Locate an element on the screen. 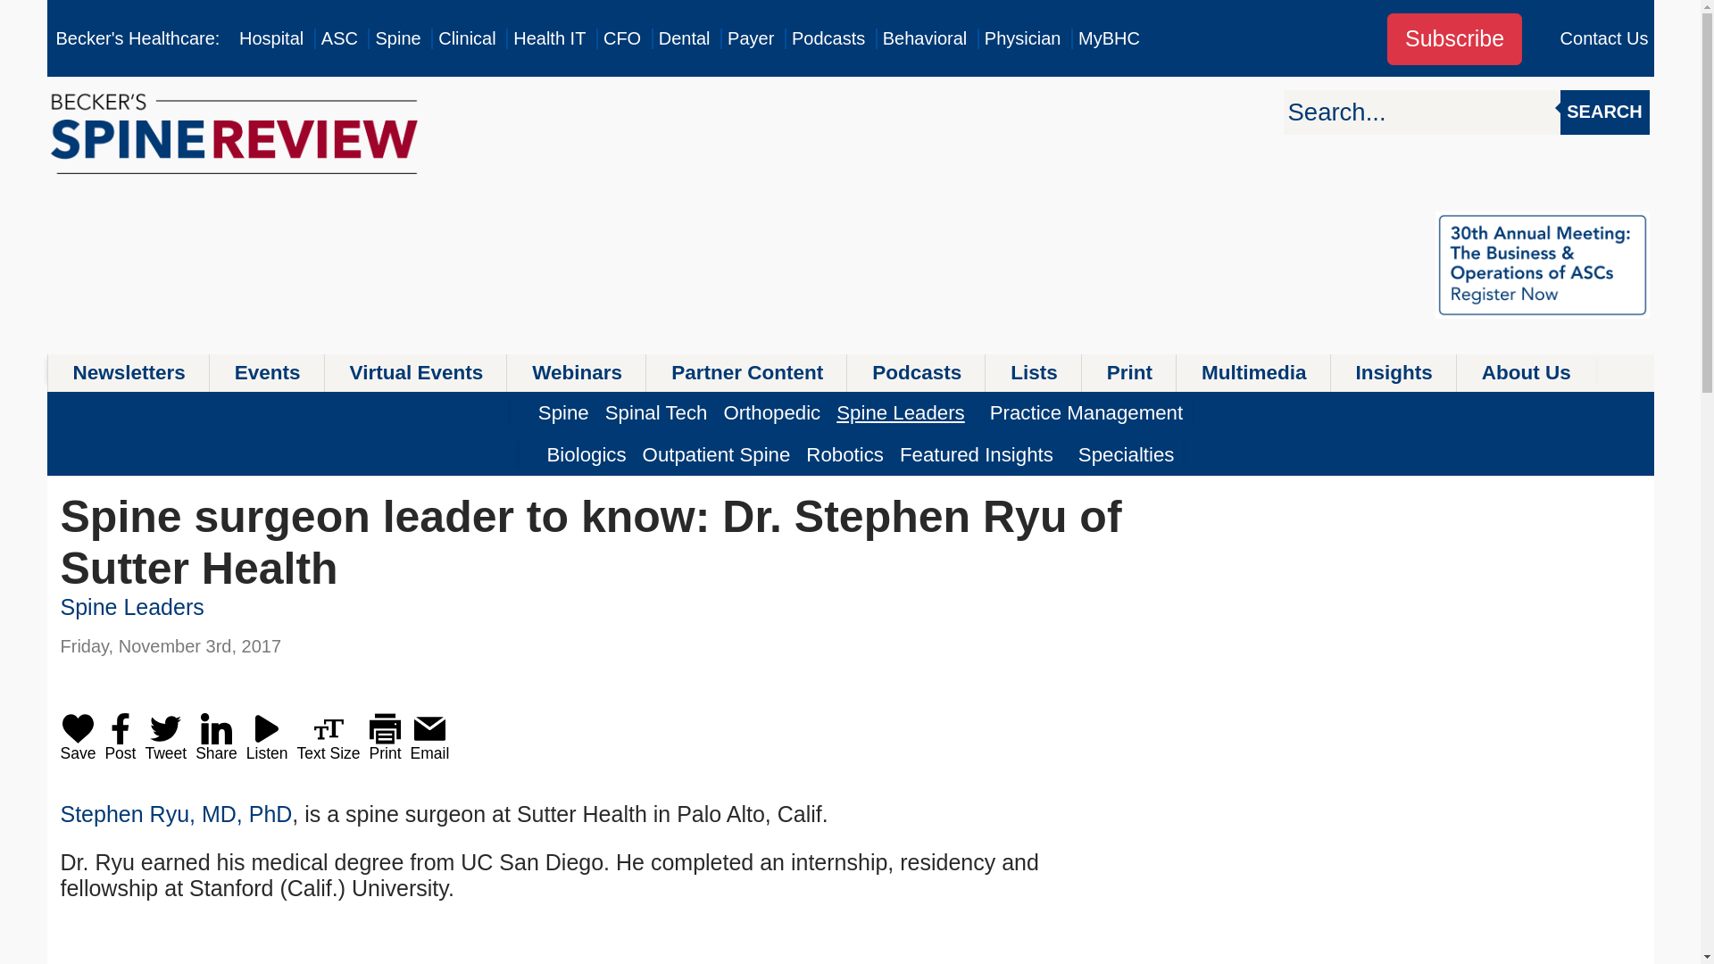  Subscribe is located at coordinates (1453, 39).